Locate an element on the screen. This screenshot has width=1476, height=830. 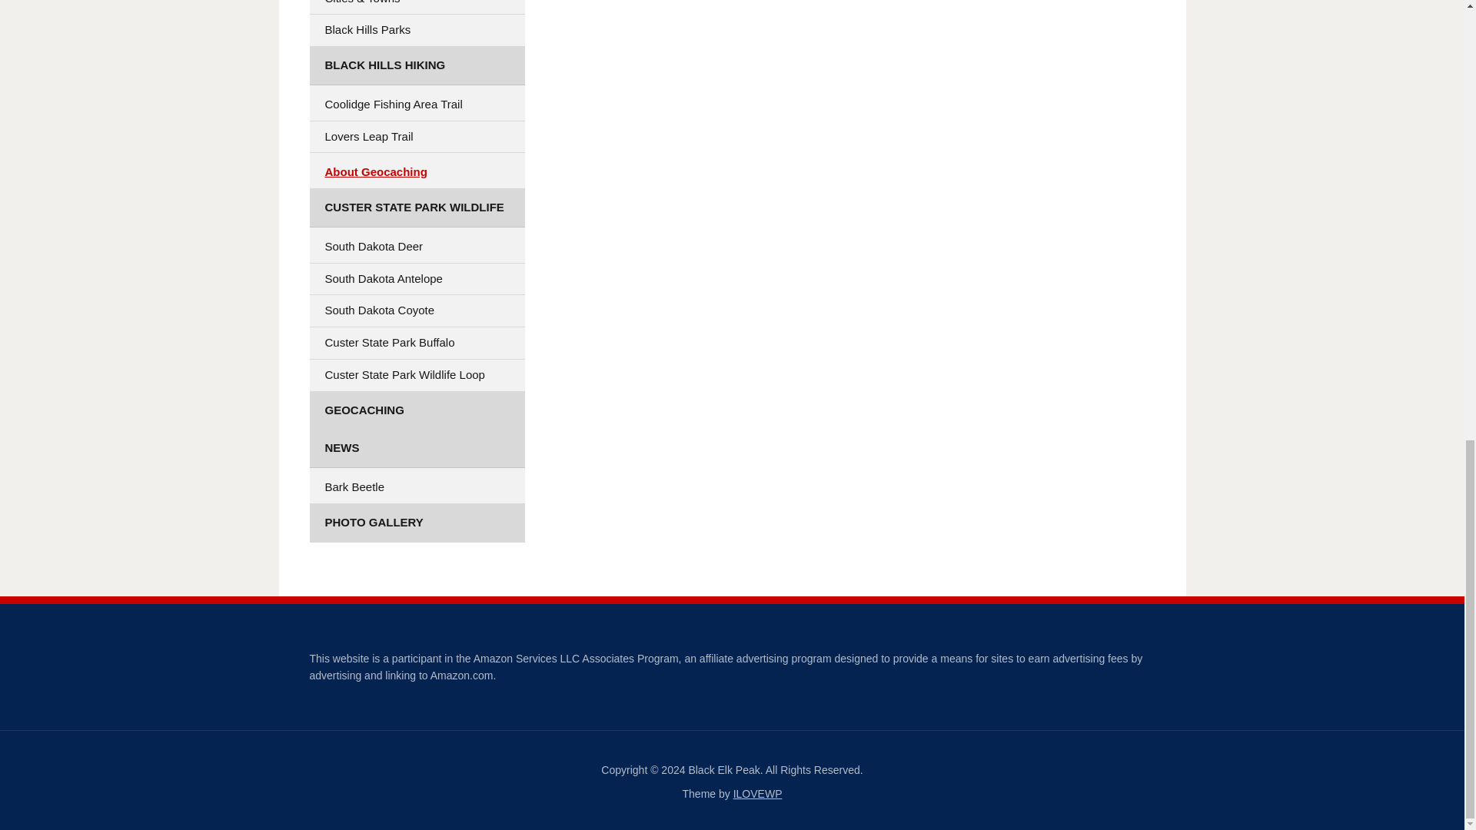
South Dakota Coyote is located at coordinates (416, 310).